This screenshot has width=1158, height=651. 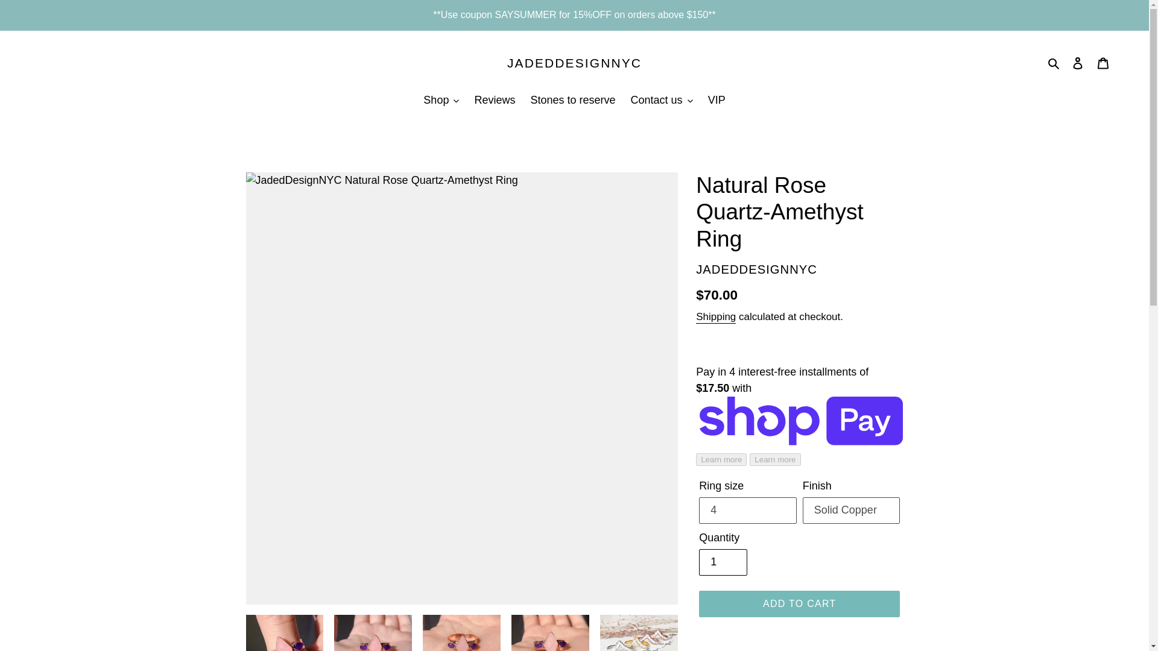 What do you see at coordinates (1054, 63) in the screenshot?
I see `Search` at bounding box center [1054, 63].